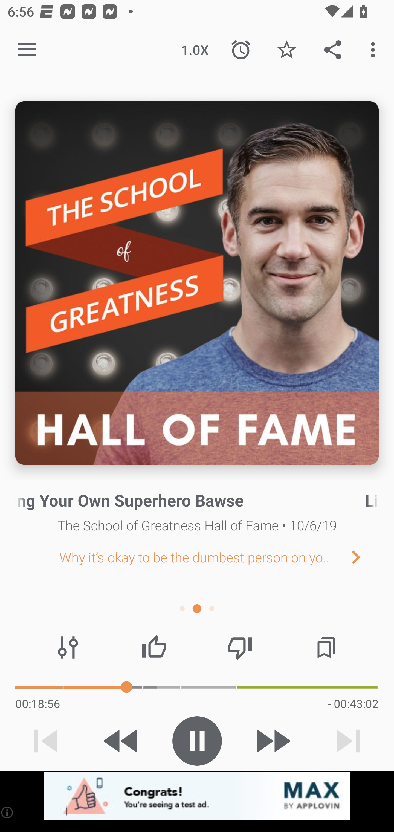 This screenshot has height=832, width=394. I want to click on Favorite, so click(286, 50).